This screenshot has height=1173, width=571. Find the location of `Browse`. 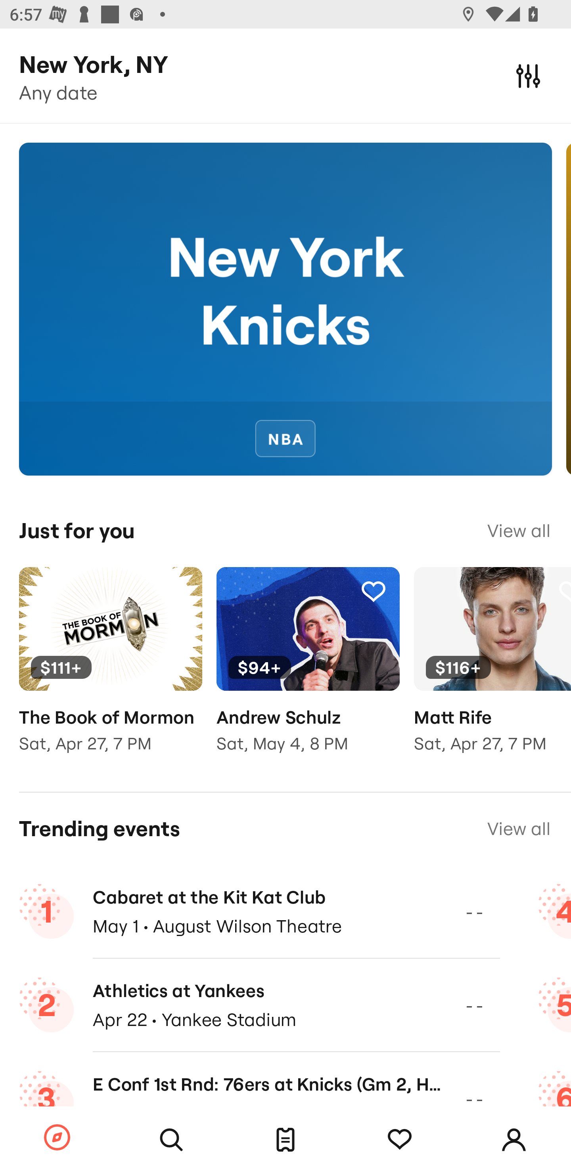

Browse is located at coordinates (57, 1138).